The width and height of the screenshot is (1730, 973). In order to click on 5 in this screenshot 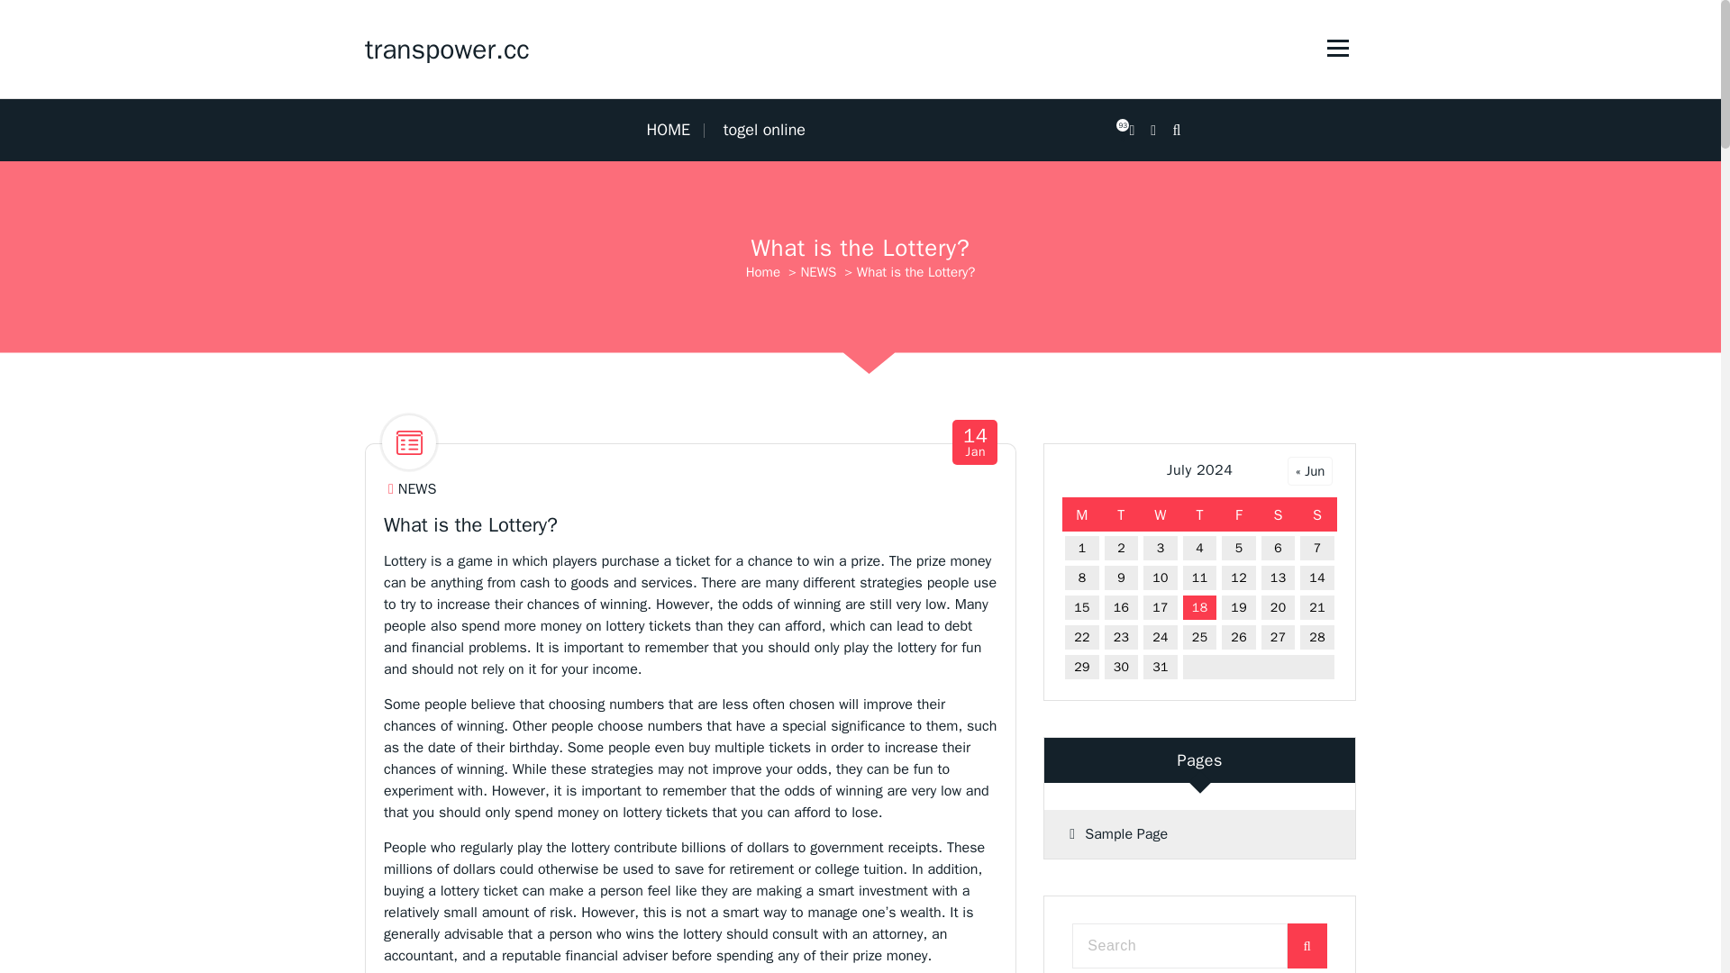, I will do `click(1239, 548)`.